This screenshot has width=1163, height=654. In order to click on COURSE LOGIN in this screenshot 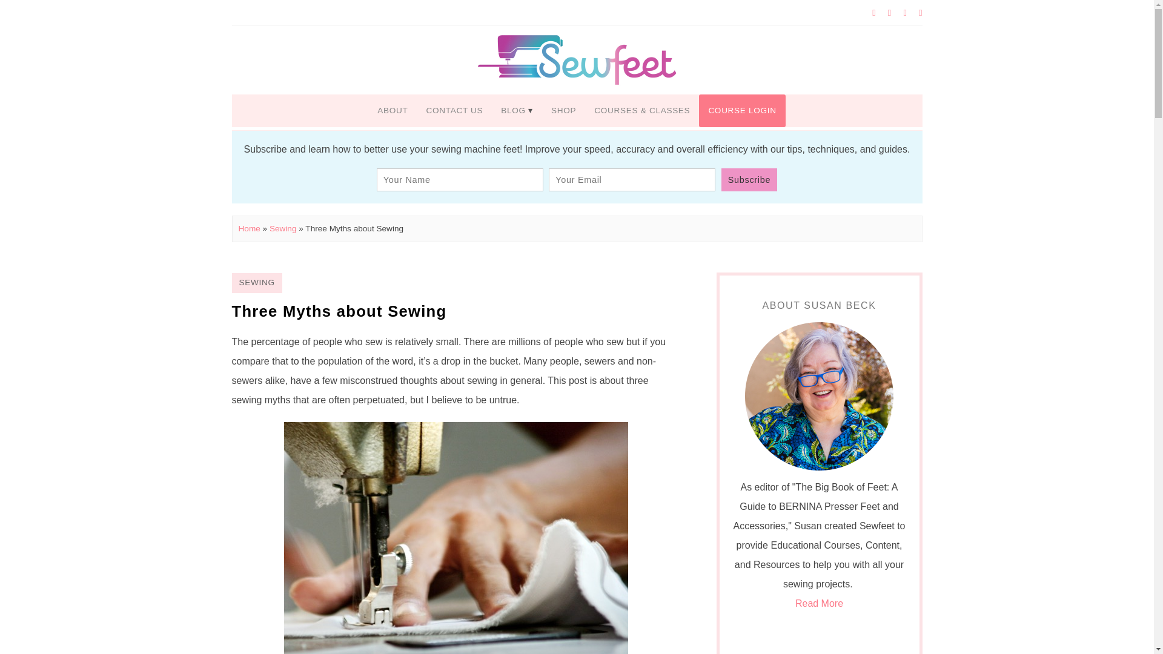, I will do `click(741, 110)`.